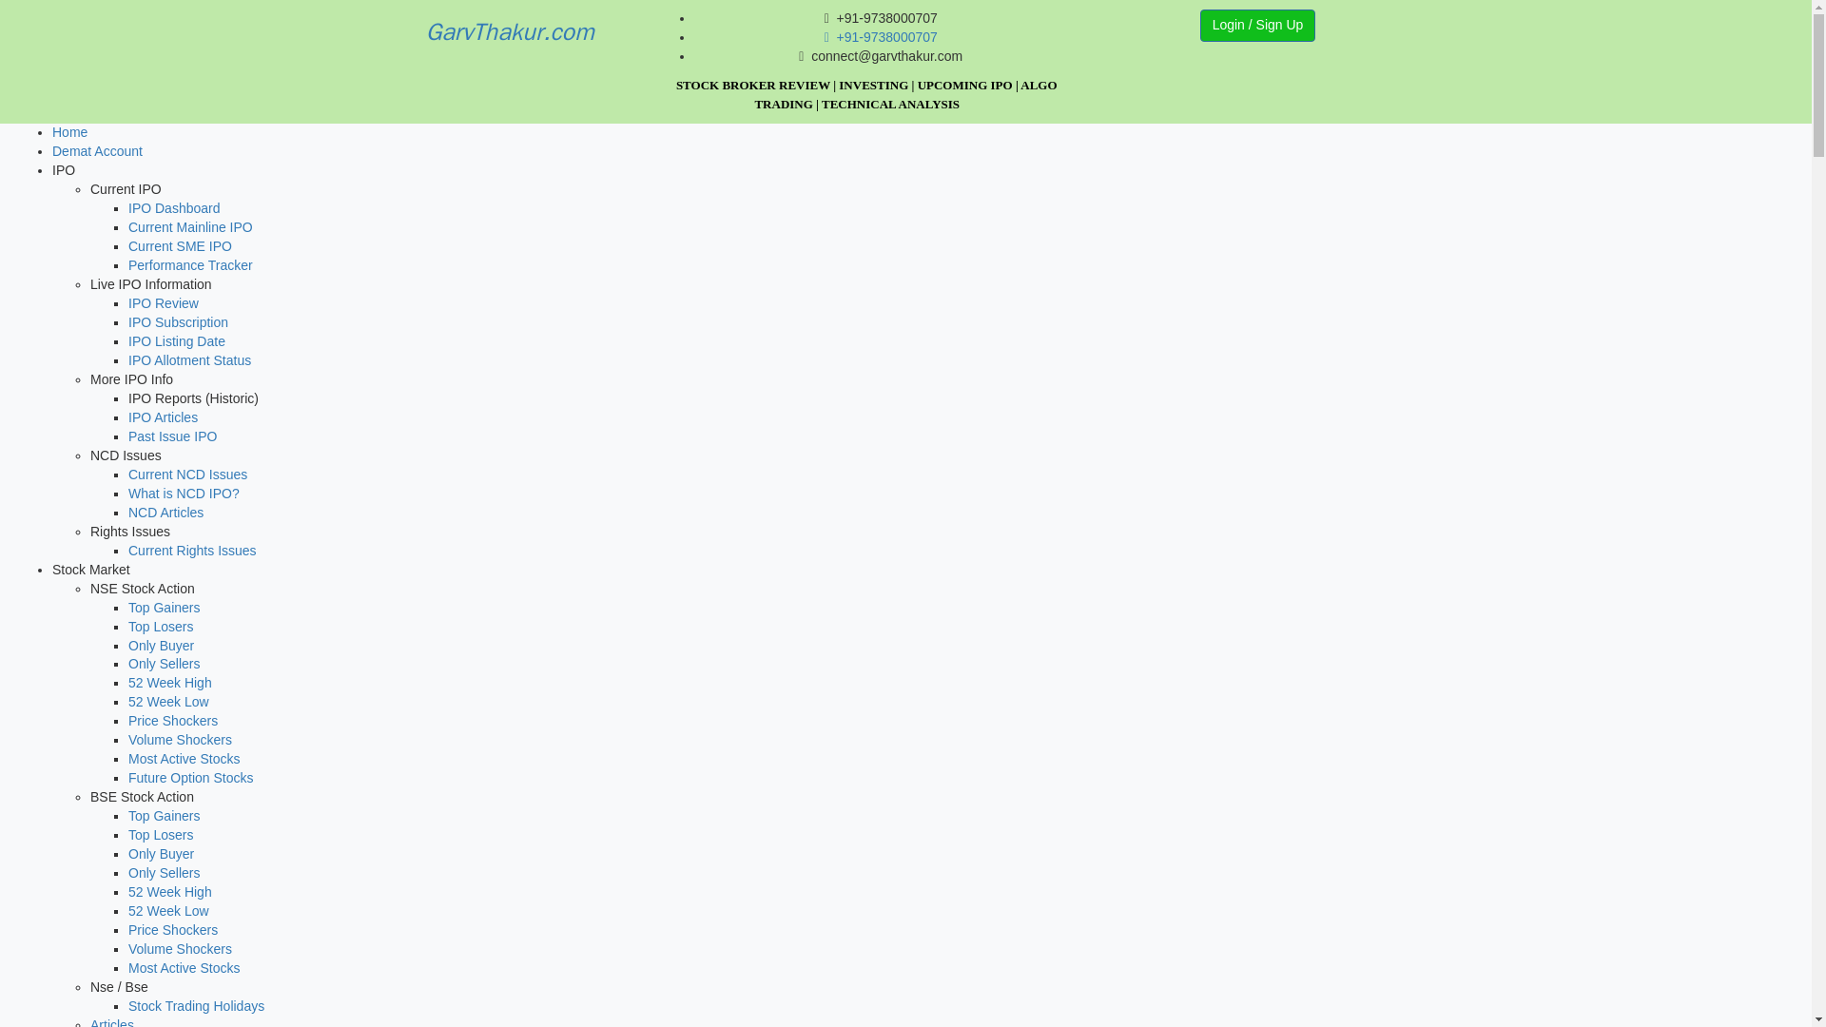  Describe the element at coordinates (183, 493) in the screenshot. I see `NCD IPO` at that location.